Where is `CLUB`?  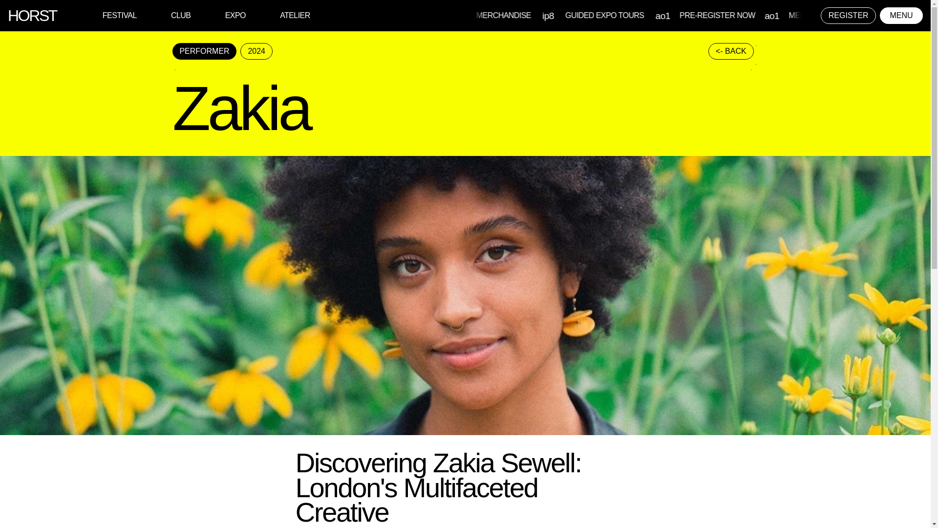 CLUB is located at coordinates (180, 15).